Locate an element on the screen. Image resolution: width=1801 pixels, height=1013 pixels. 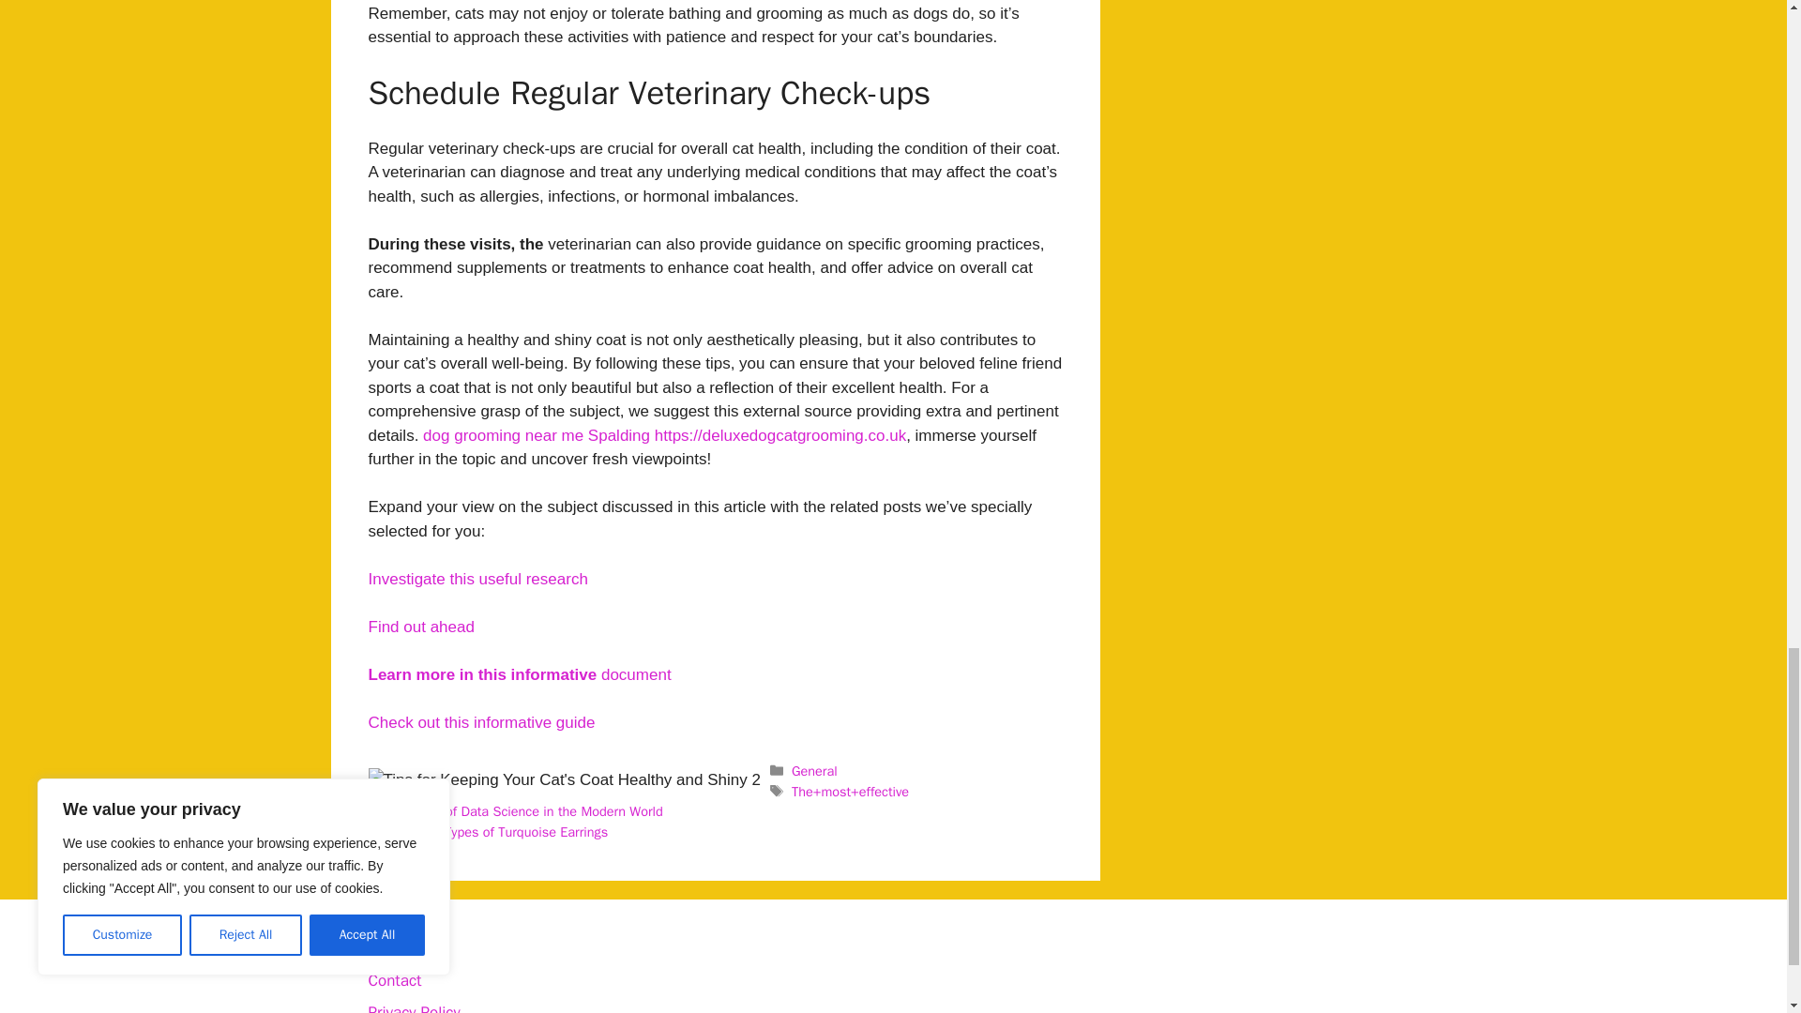
Learn more in this informative document is located at coordinates (518, 674).